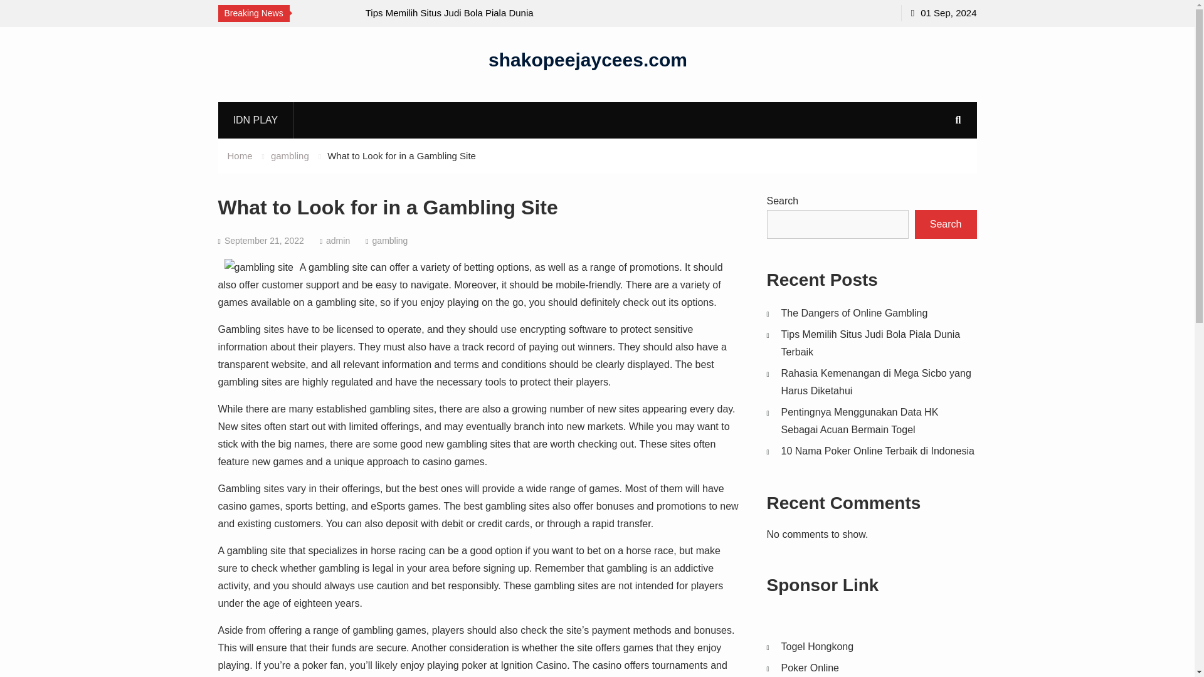 The width and height of the screenshot is (1204, 677). Describe the element at coordinates (860, 421) in the screenshot. I see `Pentingnya Menggunakan Data HK Sebagai Acuan Bermain Togel` at that location.